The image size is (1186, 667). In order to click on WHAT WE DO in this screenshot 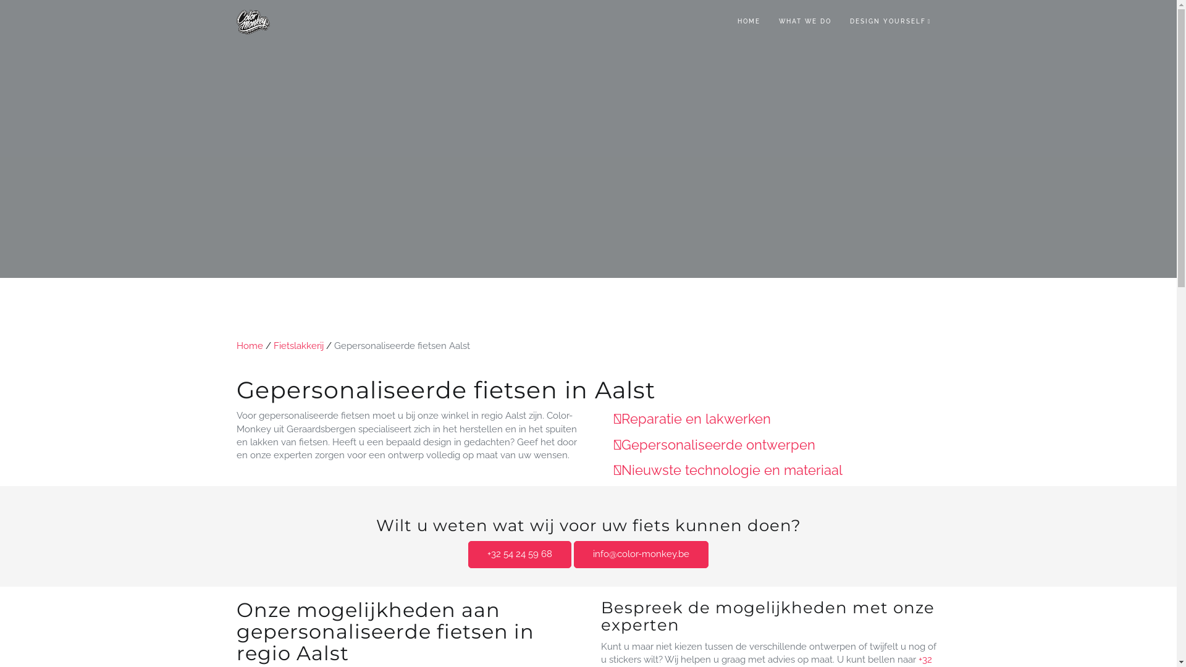, I will do `click(805, 22)`.